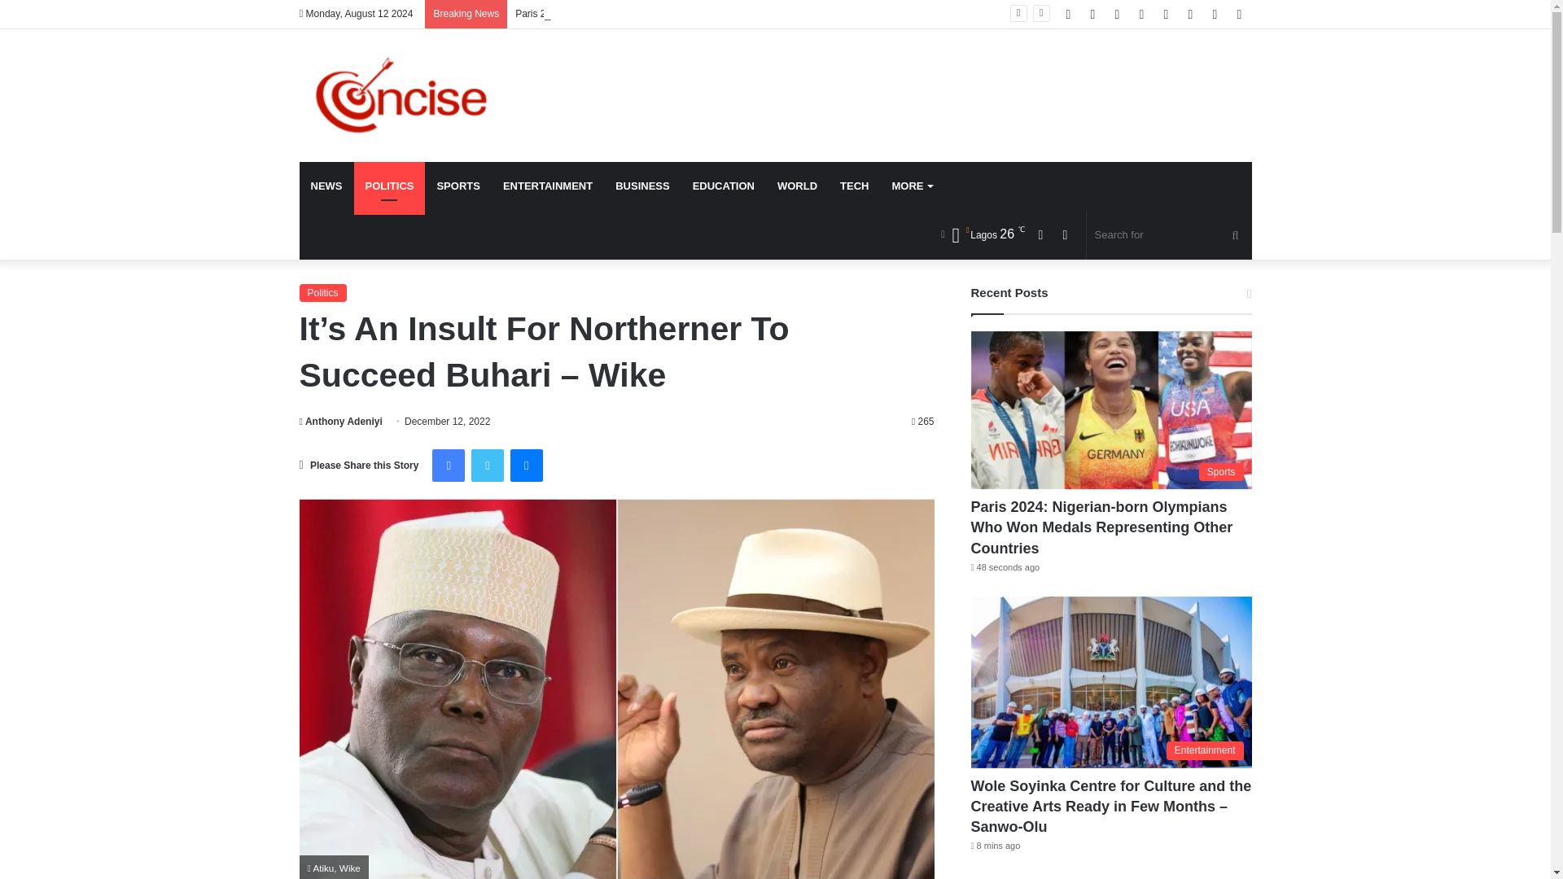 Image resolution: width=1563 pixels, height=879 pixels. What do you see at coordinates (414, 94) in the screenshot?
I see `Concise News` at bounding box center [414, 94].